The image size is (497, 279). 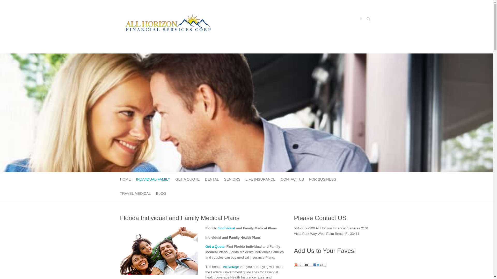 What do you see at coordinates (187, 179) in the screenshot?
I see `GET A QUOTE` at bounding box center [187, 179].